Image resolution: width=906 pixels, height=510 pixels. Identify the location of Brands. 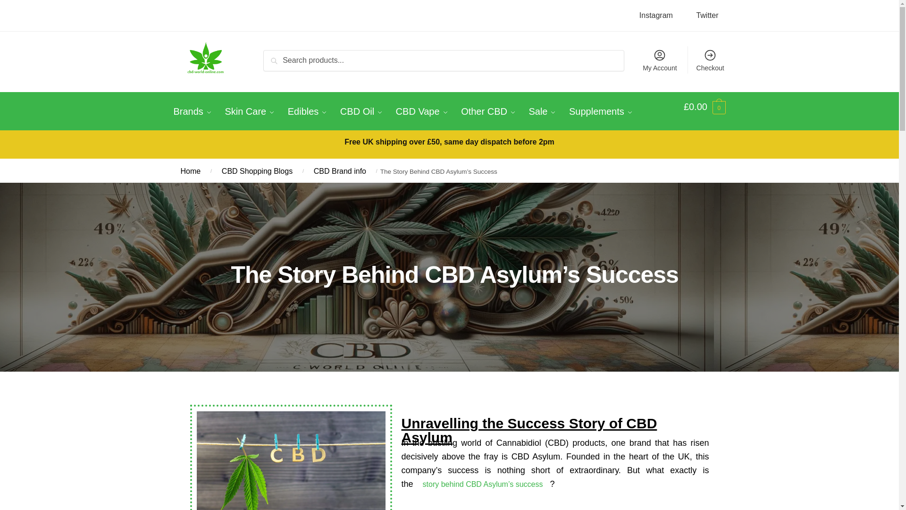
(195, 111).